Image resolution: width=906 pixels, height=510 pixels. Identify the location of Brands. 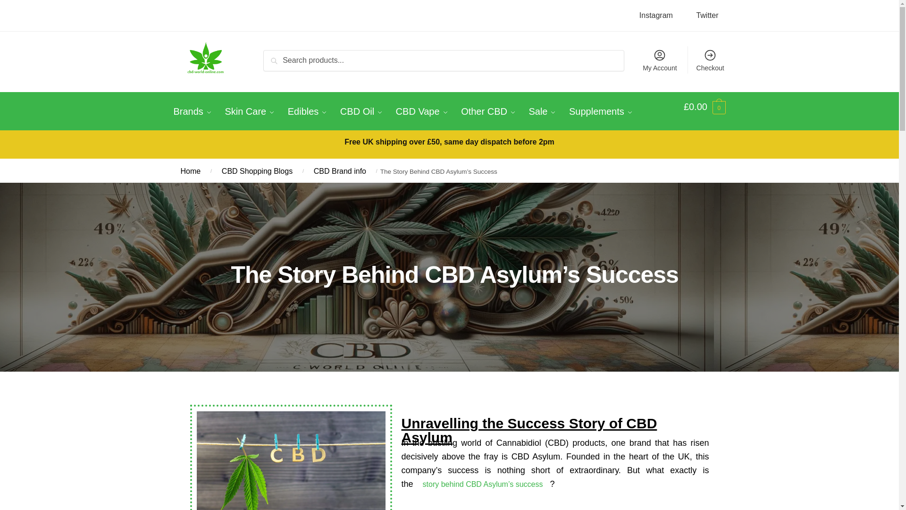
(195, 111).